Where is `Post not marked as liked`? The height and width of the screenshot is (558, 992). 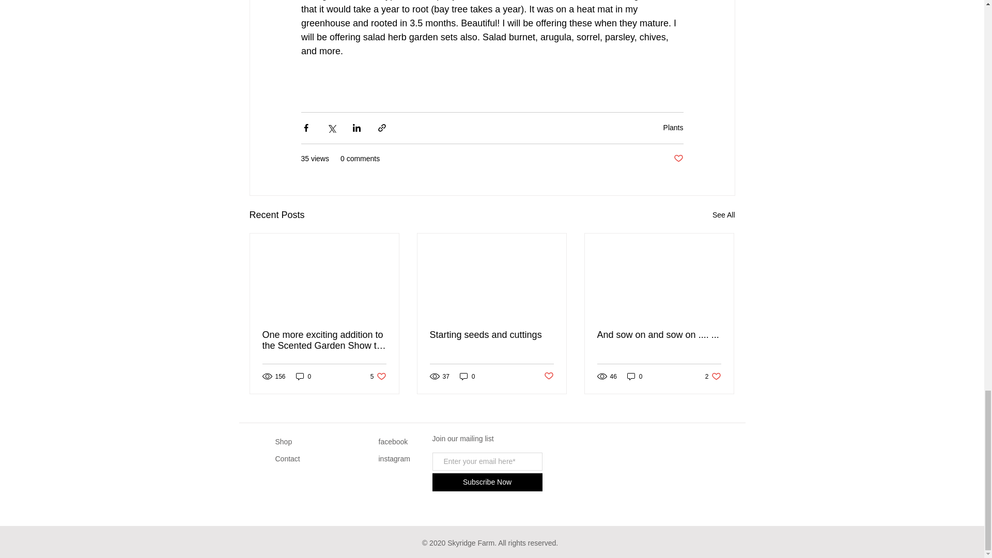
Post not marked as liked is located at coordinates (549, 376).